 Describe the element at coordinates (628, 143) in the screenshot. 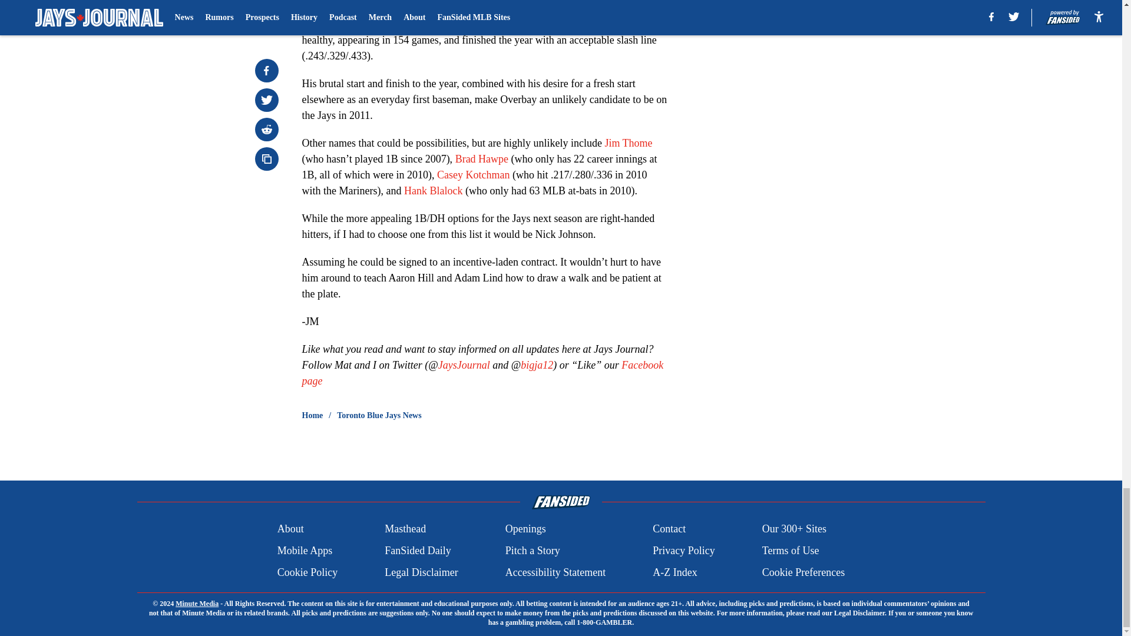

I see `Jim Thome` at that location.